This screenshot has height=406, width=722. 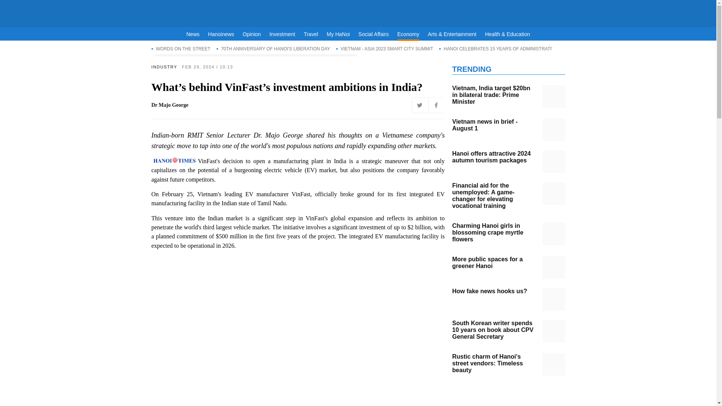 What do you see at coordinates (553, 129) in the screenshot?
I see `Vietnam news in brief - August 1` at bounding box center [553, 129].